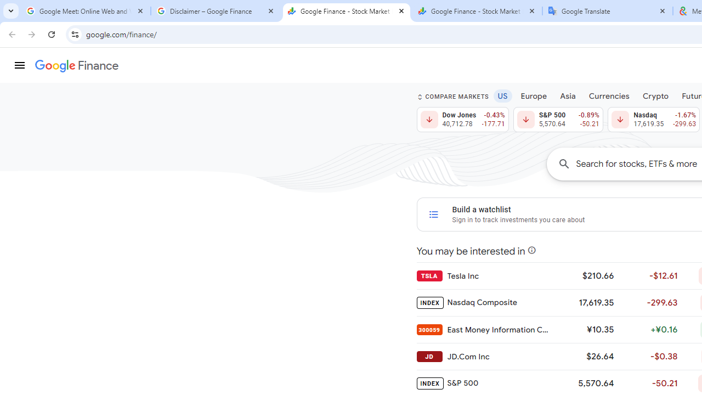 The height and width of the screenshot is (395, 702). Describe the element at coordinates (655, 95) in the screenshot. I see `Crypto` at that location.